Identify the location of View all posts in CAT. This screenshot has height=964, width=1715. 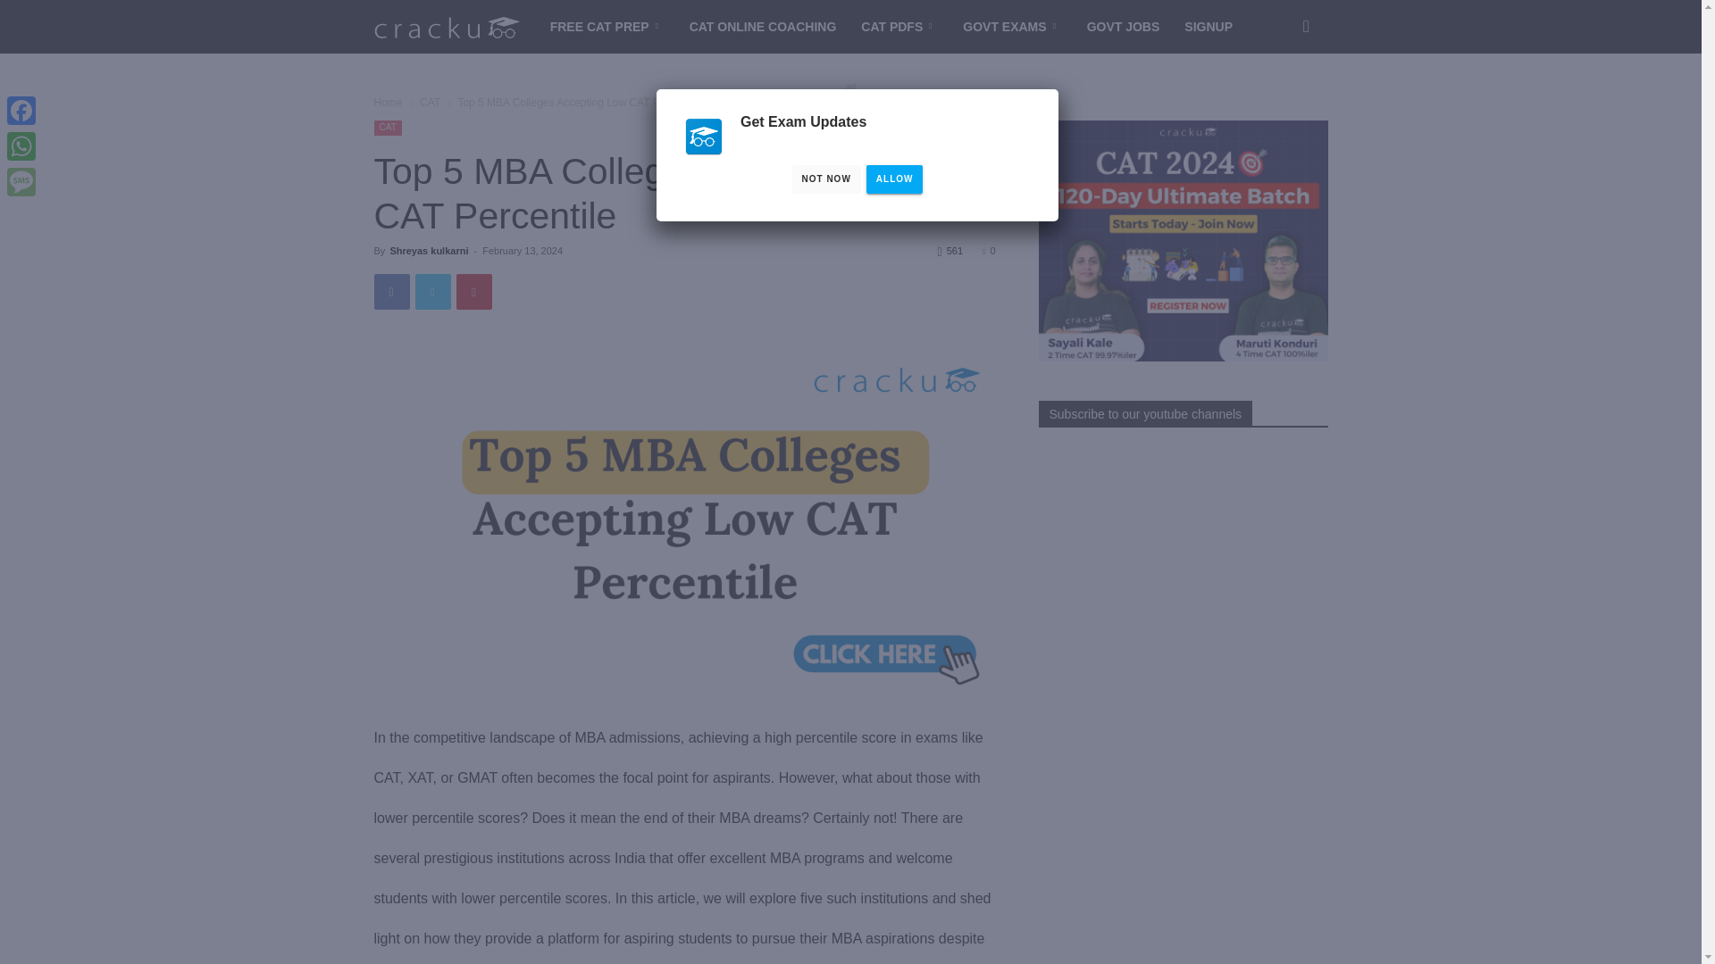
(431, 103).